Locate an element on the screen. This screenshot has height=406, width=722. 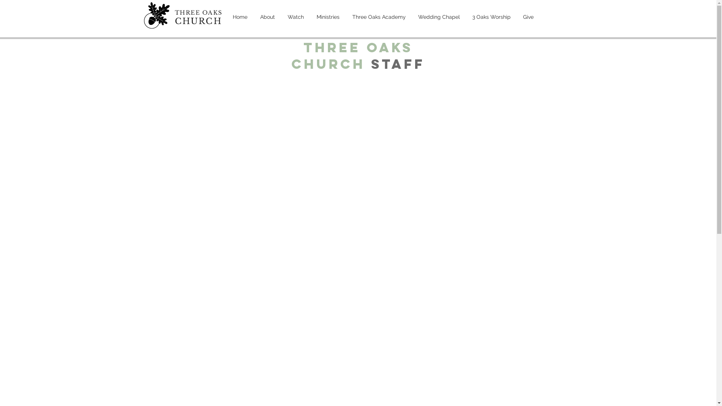
Watch is located at coordinates (296, 17).